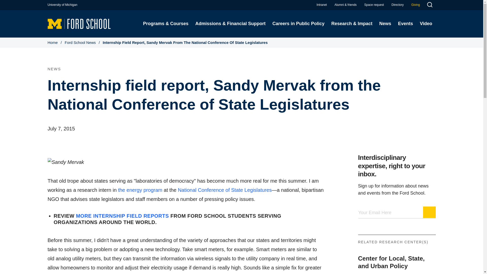 Image resolution: width=487 pixels, height=274 pixels. I want to click on Subscribe, so click(429, 212).